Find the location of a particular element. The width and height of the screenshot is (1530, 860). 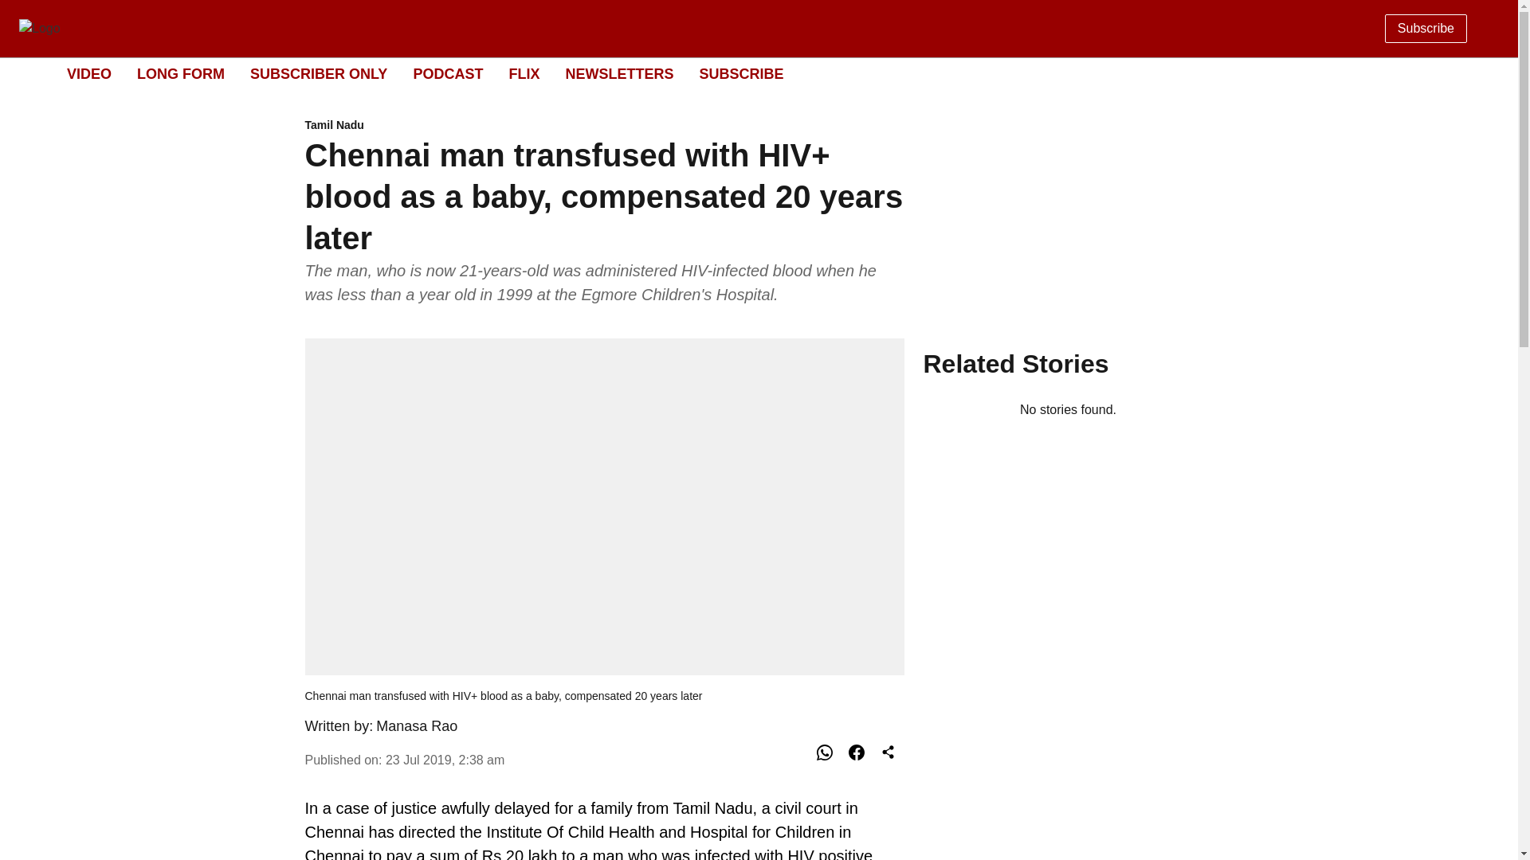

FLIX is located at coordinates (524, 73).